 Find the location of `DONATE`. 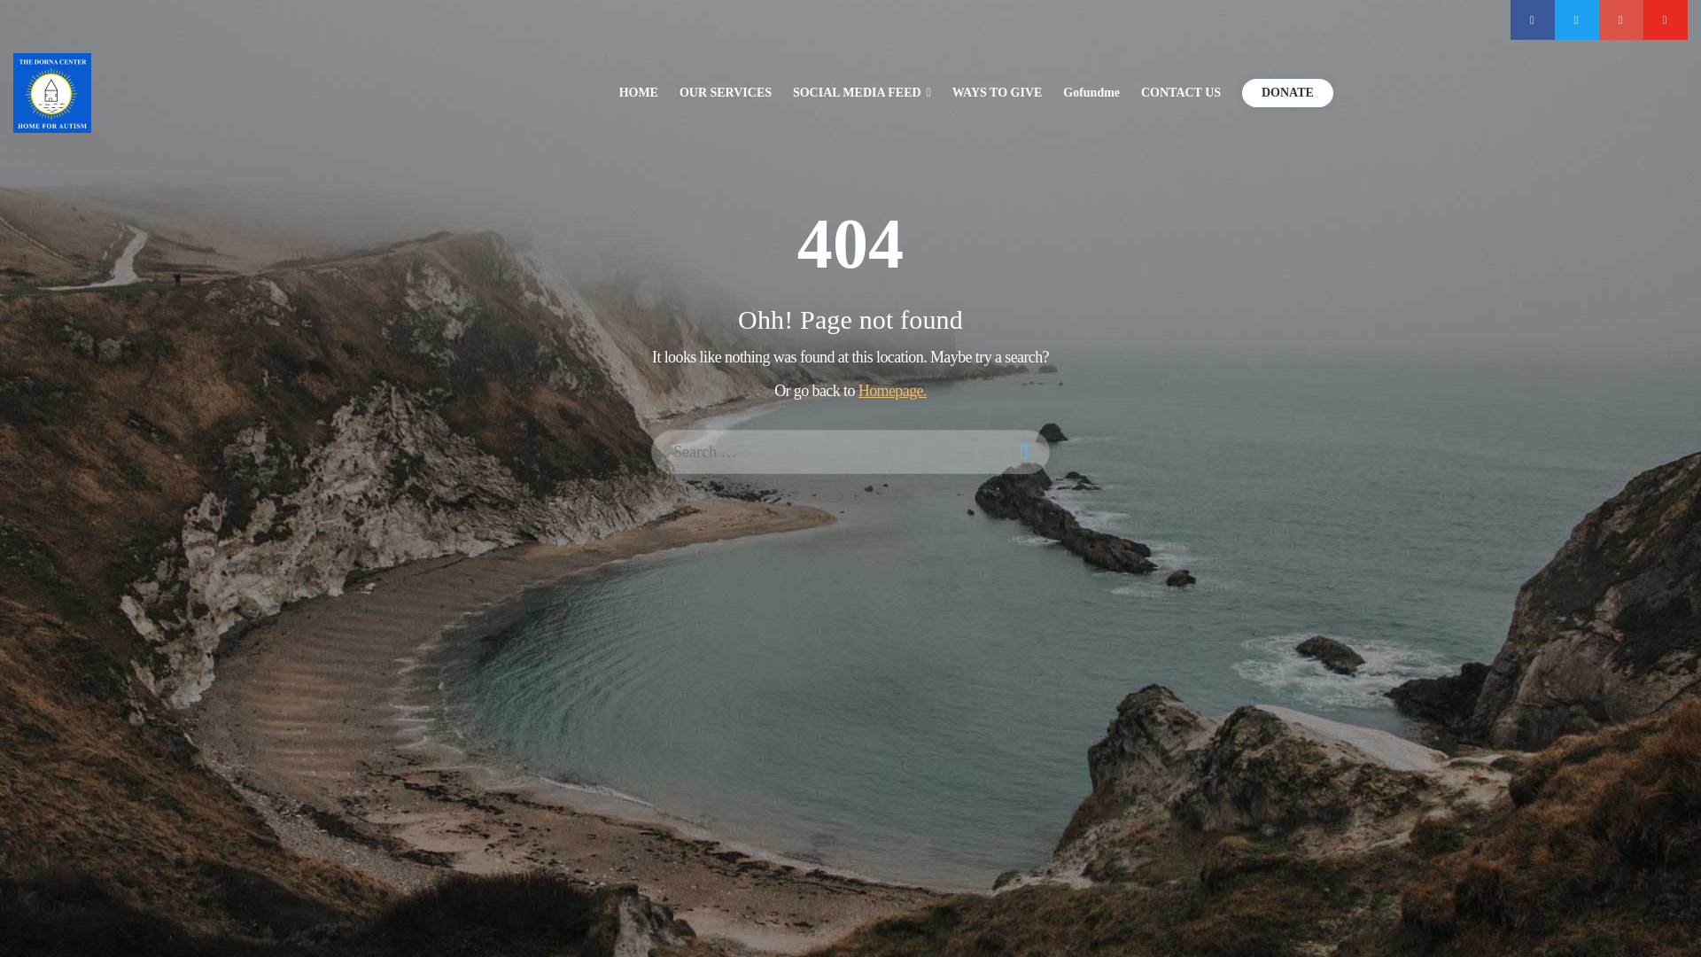

DONATE is located at coordinates (1287, 92).